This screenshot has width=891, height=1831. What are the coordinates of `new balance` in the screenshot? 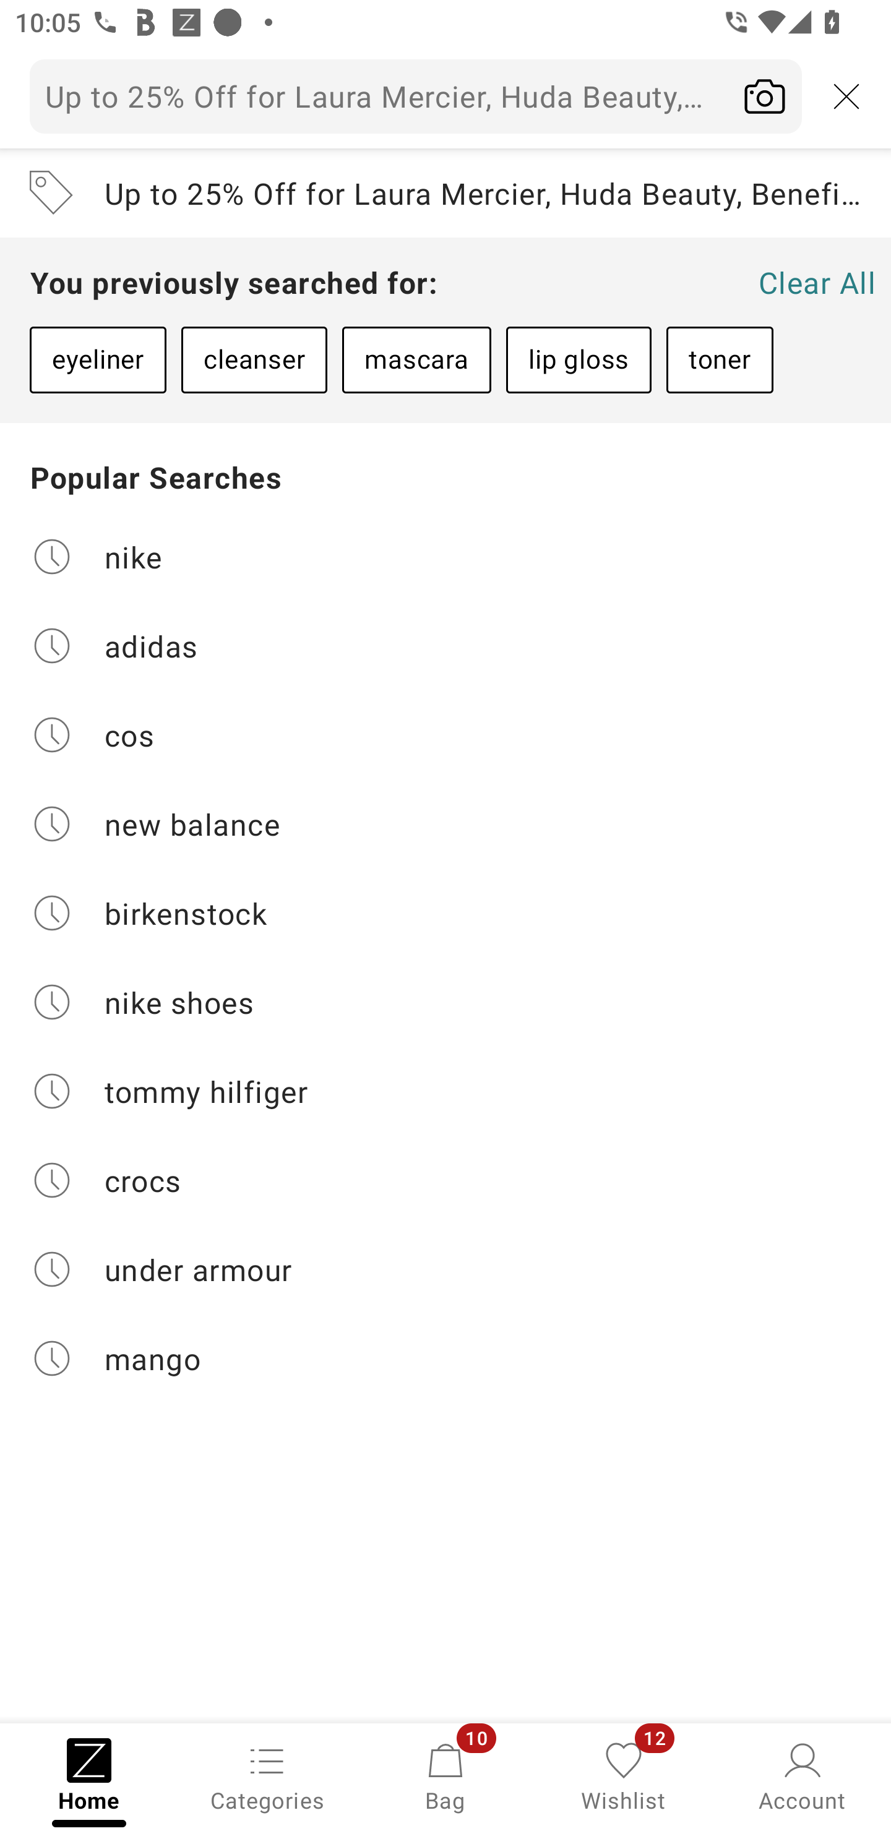 It's located at (445, 824).